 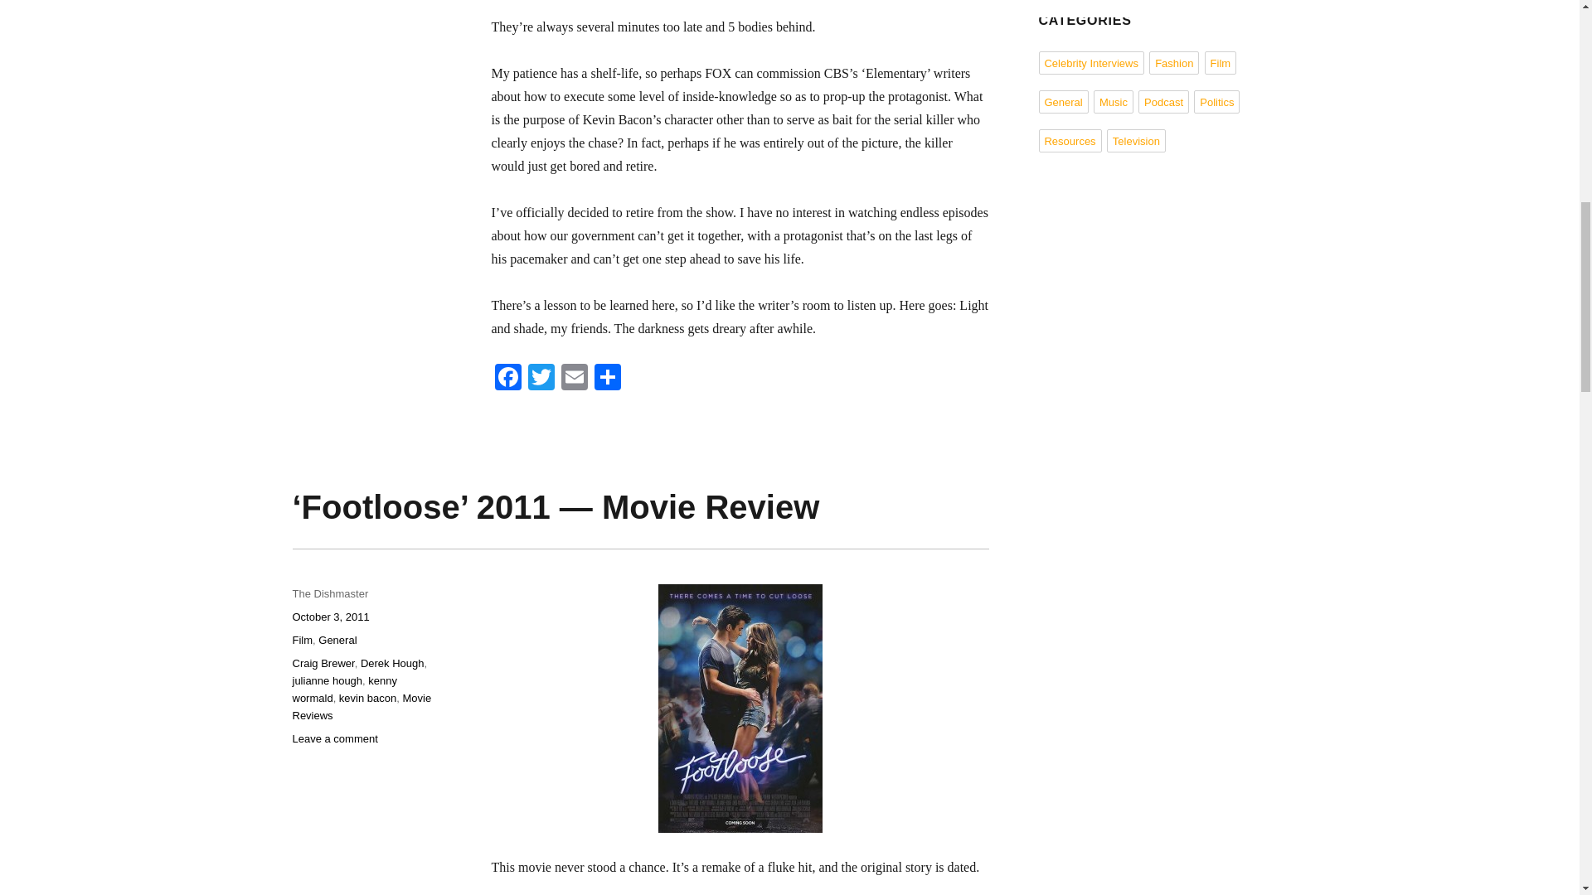 I want to click on General, so click(x=337, y=640).